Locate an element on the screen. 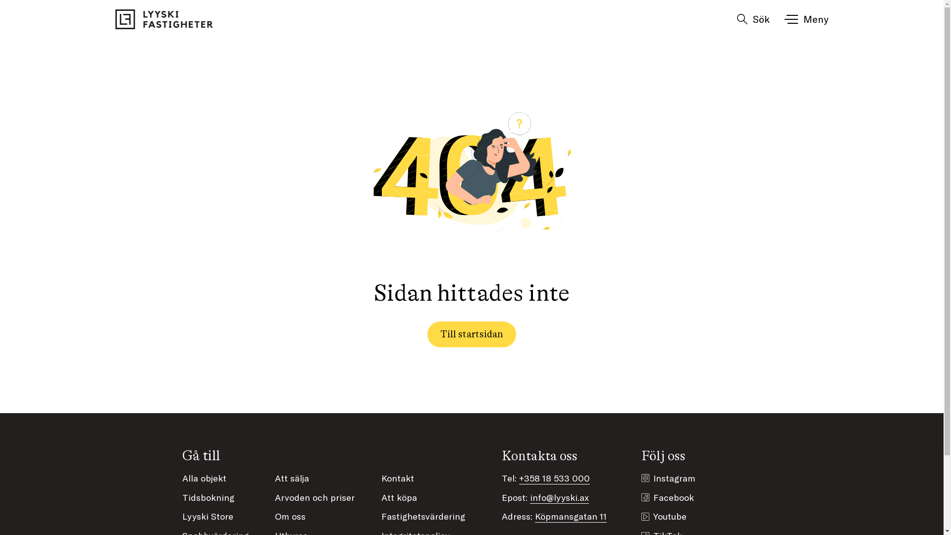 The width and height of the screenshot is (951, 535). Youtube is located at coordinates (670, 516).